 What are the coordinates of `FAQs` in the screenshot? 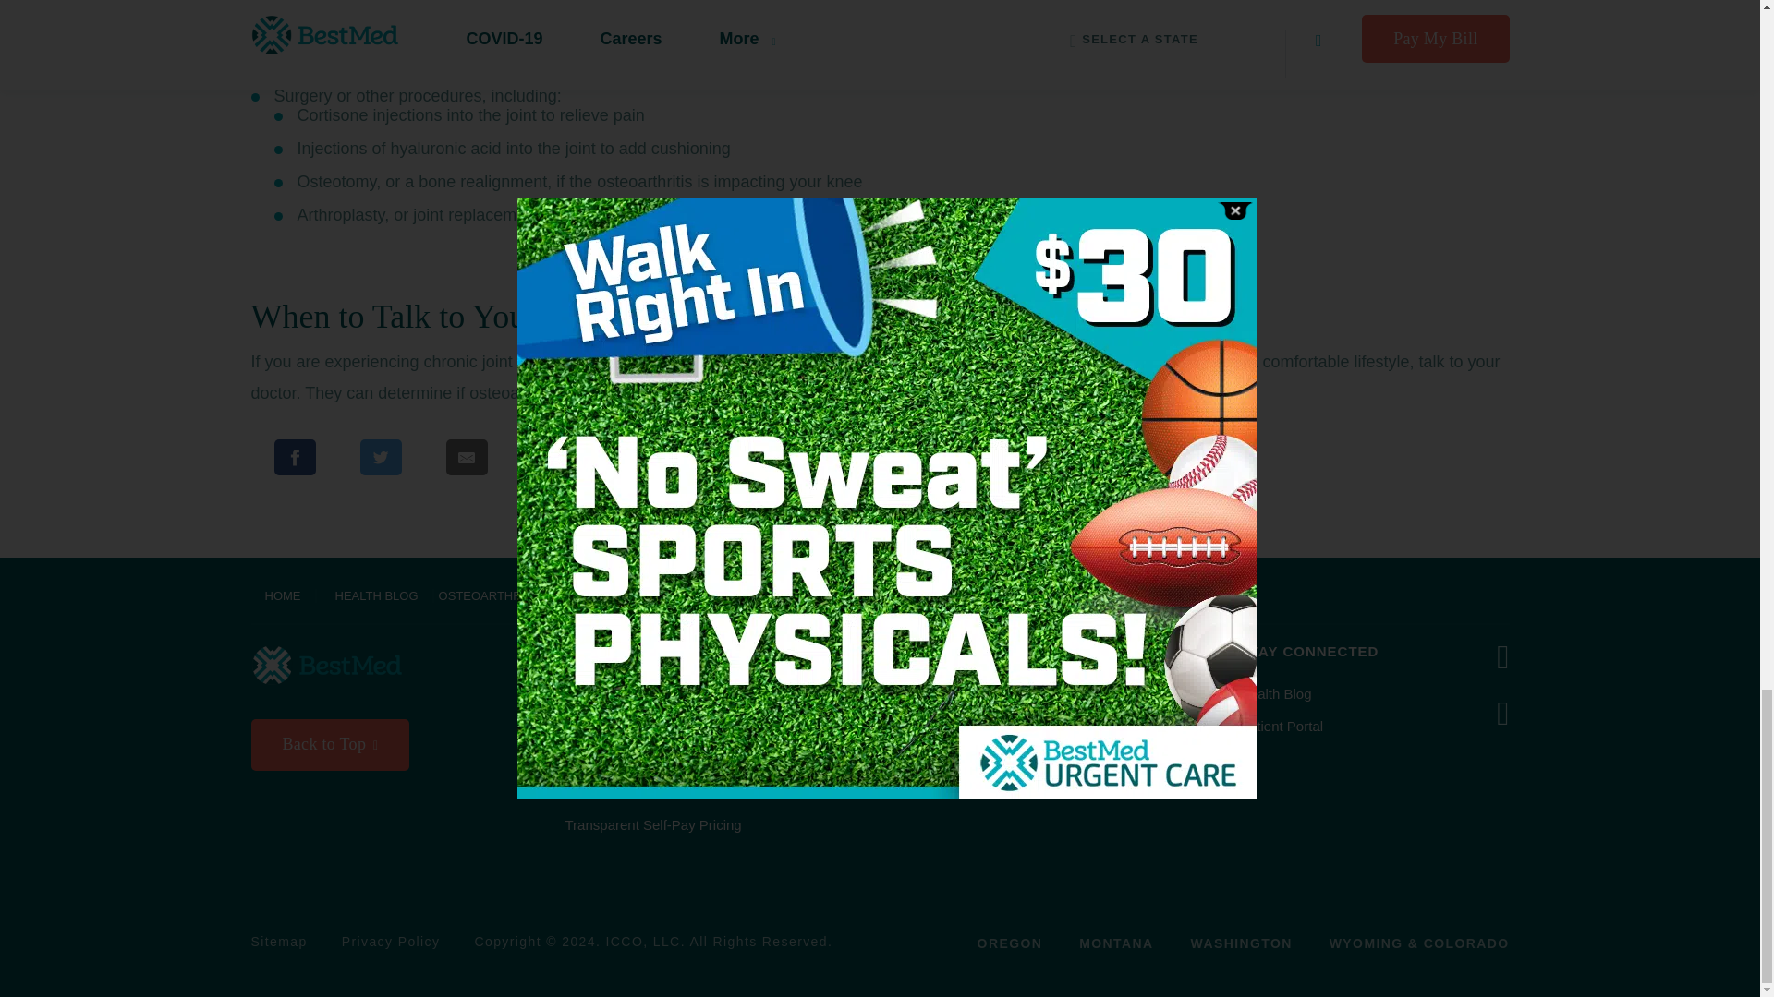 It's located at (583, 791).